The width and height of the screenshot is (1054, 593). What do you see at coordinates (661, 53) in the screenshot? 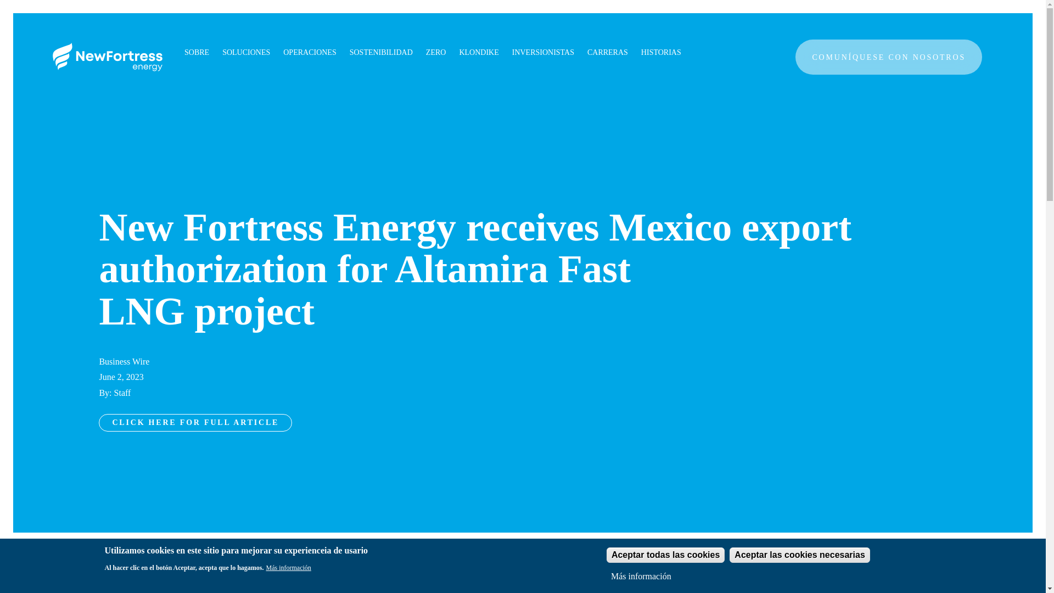
I see `HISTORIAS` at bounding box center [661, 53].